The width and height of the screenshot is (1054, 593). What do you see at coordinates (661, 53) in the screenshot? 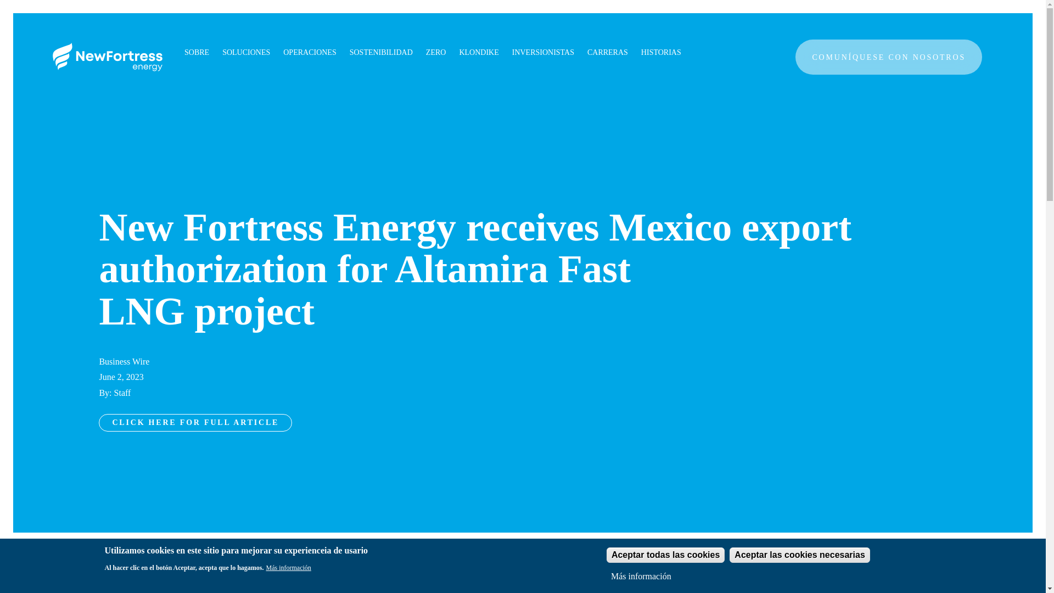
I see `HISTORIAS` at bounding box center [661, 53].